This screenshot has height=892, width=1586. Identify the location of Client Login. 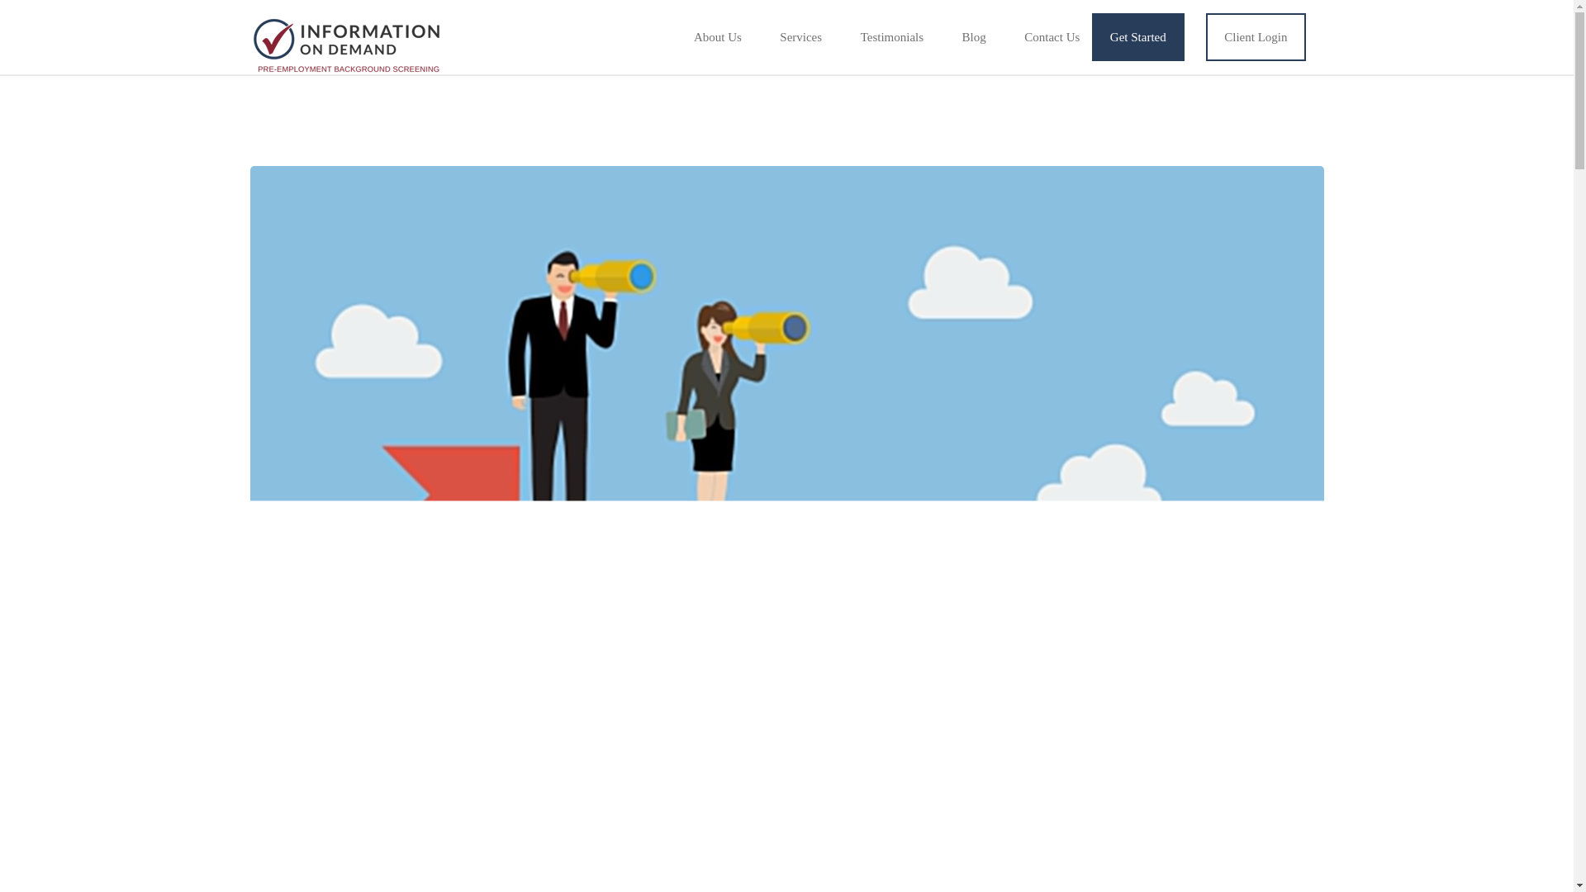
(1256, 37).